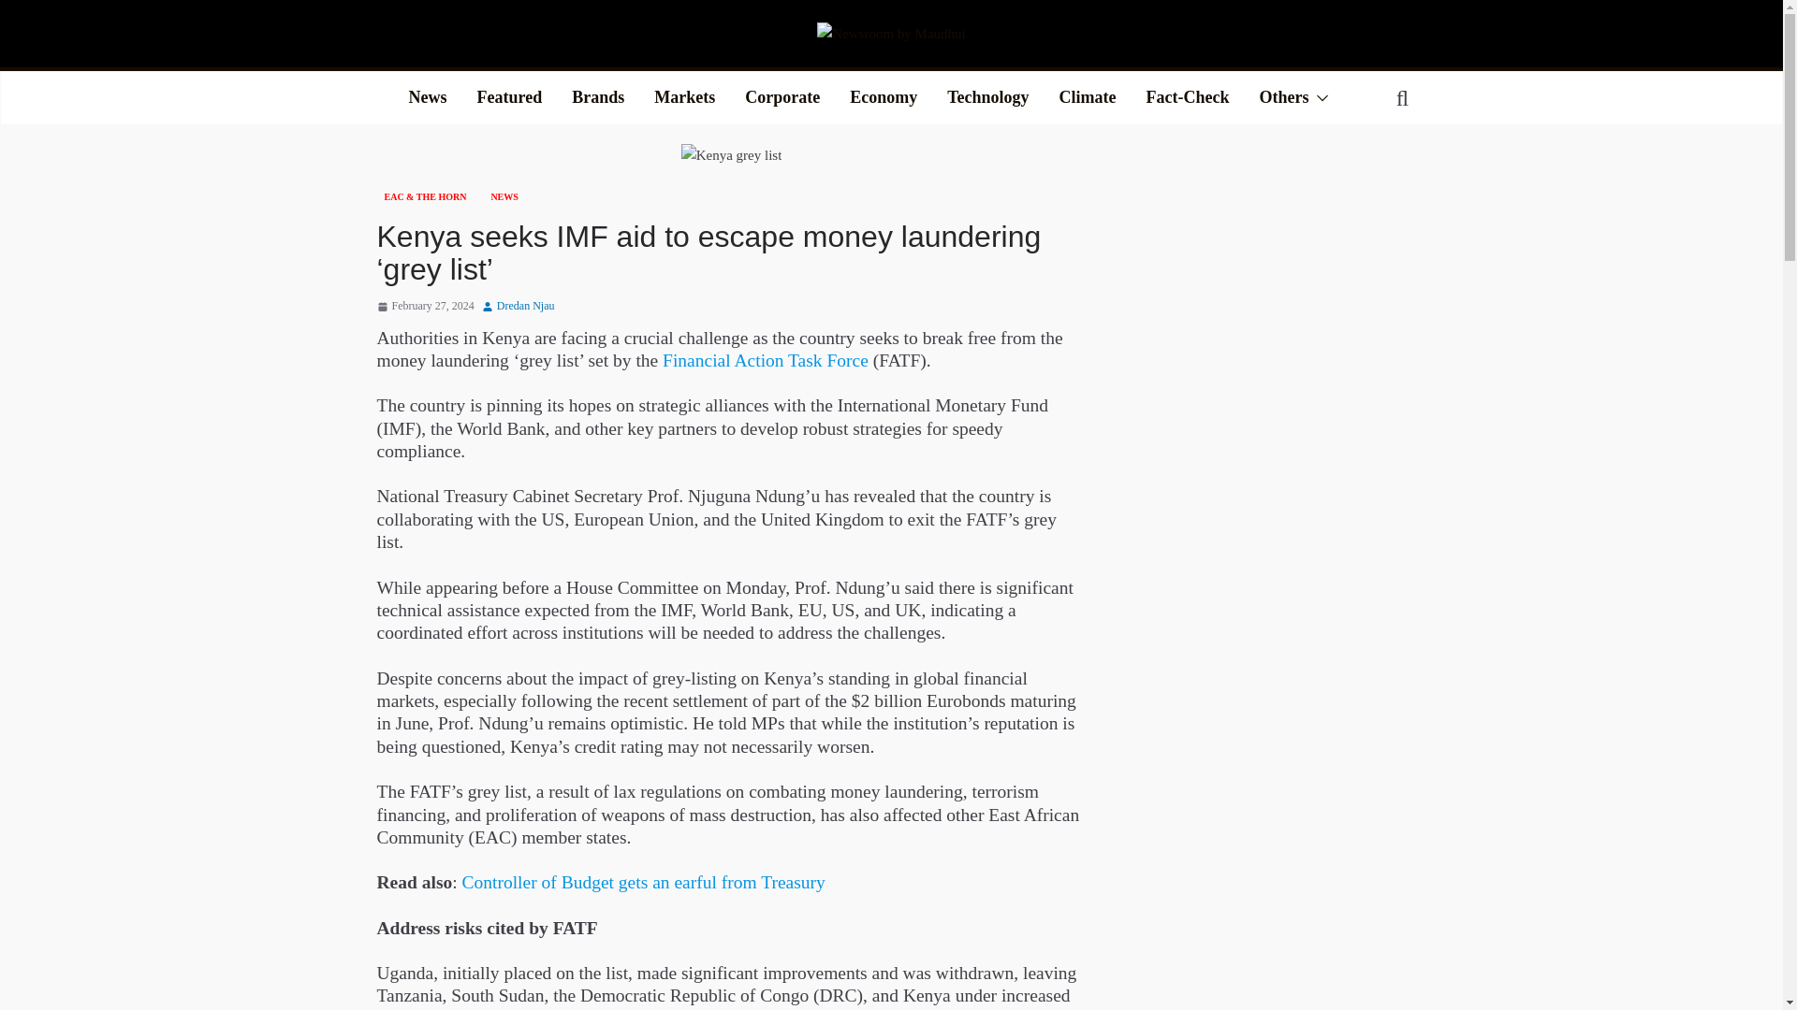 Image resolution: width=1797 pixels, height=1010 pixels. I want to click on Corporate, so click(782, 98).